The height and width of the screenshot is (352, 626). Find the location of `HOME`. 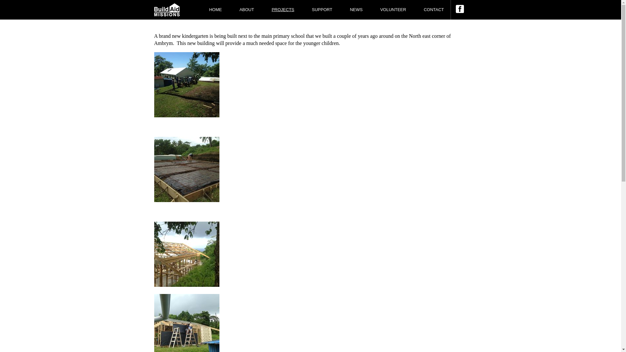

HOME is located at coordinates (215, 10).